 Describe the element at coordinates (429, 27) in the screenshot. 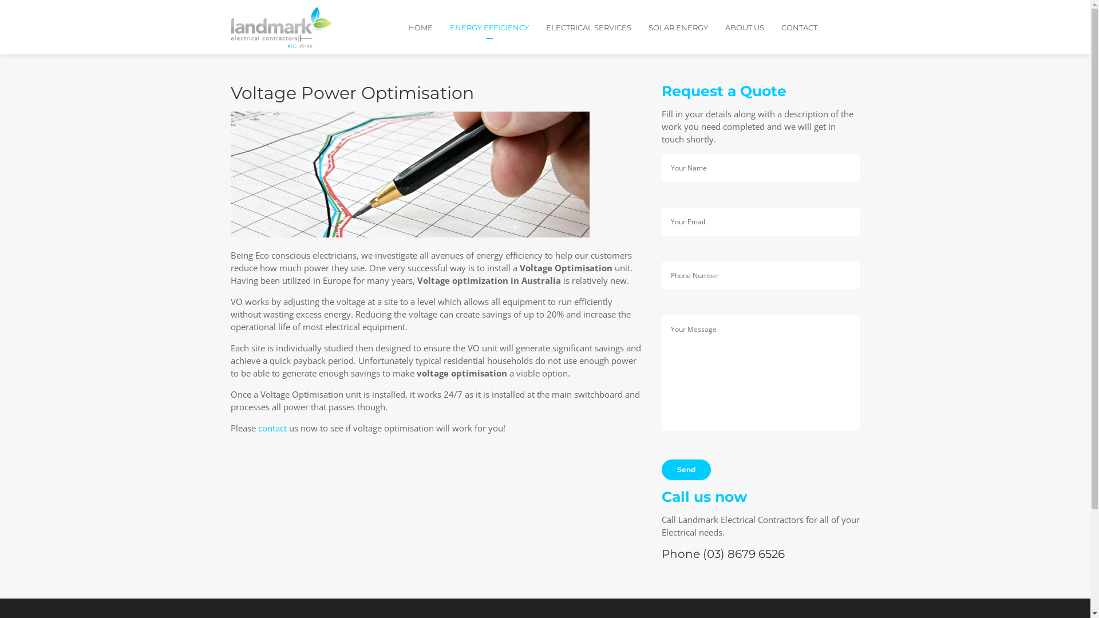

I see `HOME` at that location.